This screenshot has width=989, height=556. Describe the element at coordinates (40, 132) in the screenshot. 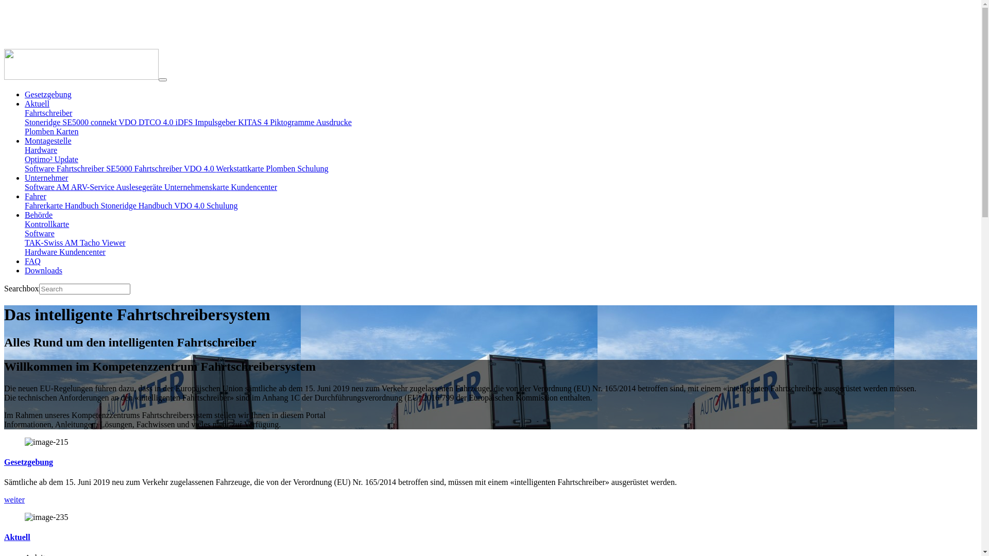

I see `Plomben` at that location.